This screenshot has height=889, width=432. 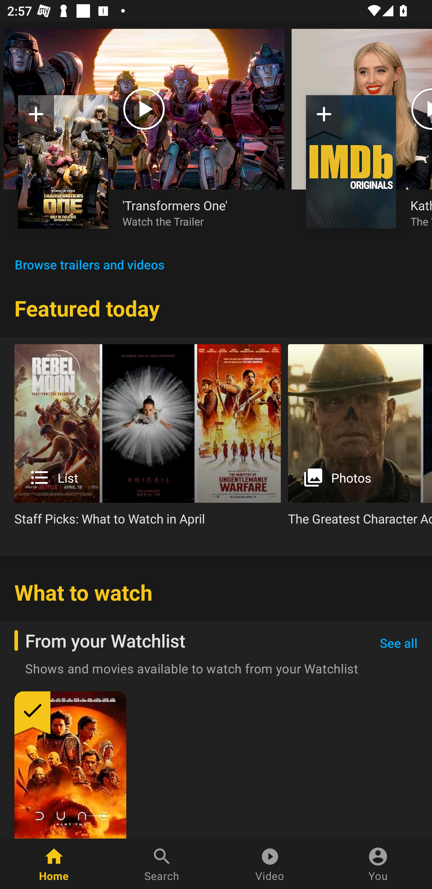 What do you see at coordinates (360, 439) in the screenshot?
I see `Photos The Greatest Character Actors of All Time` at bounding box center [360, 439].